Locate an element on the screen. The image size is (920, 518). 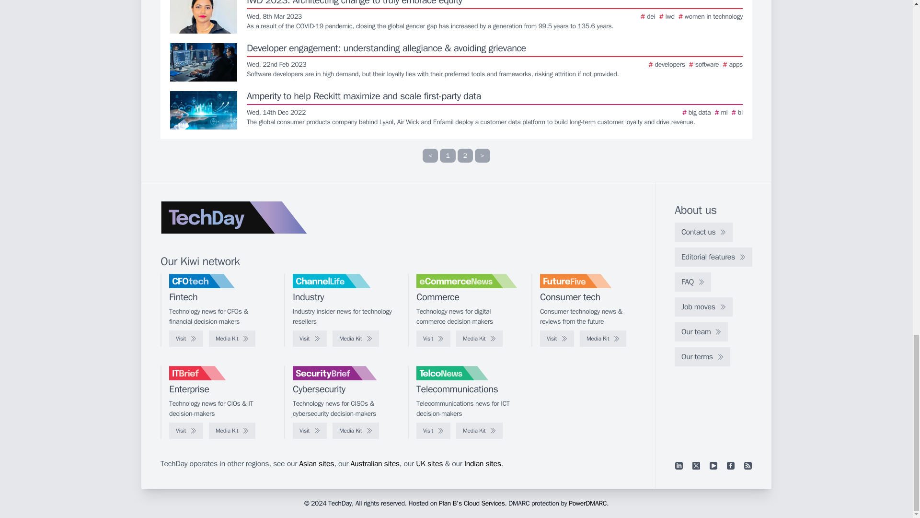
Visit is located at coordinates (557, 339).